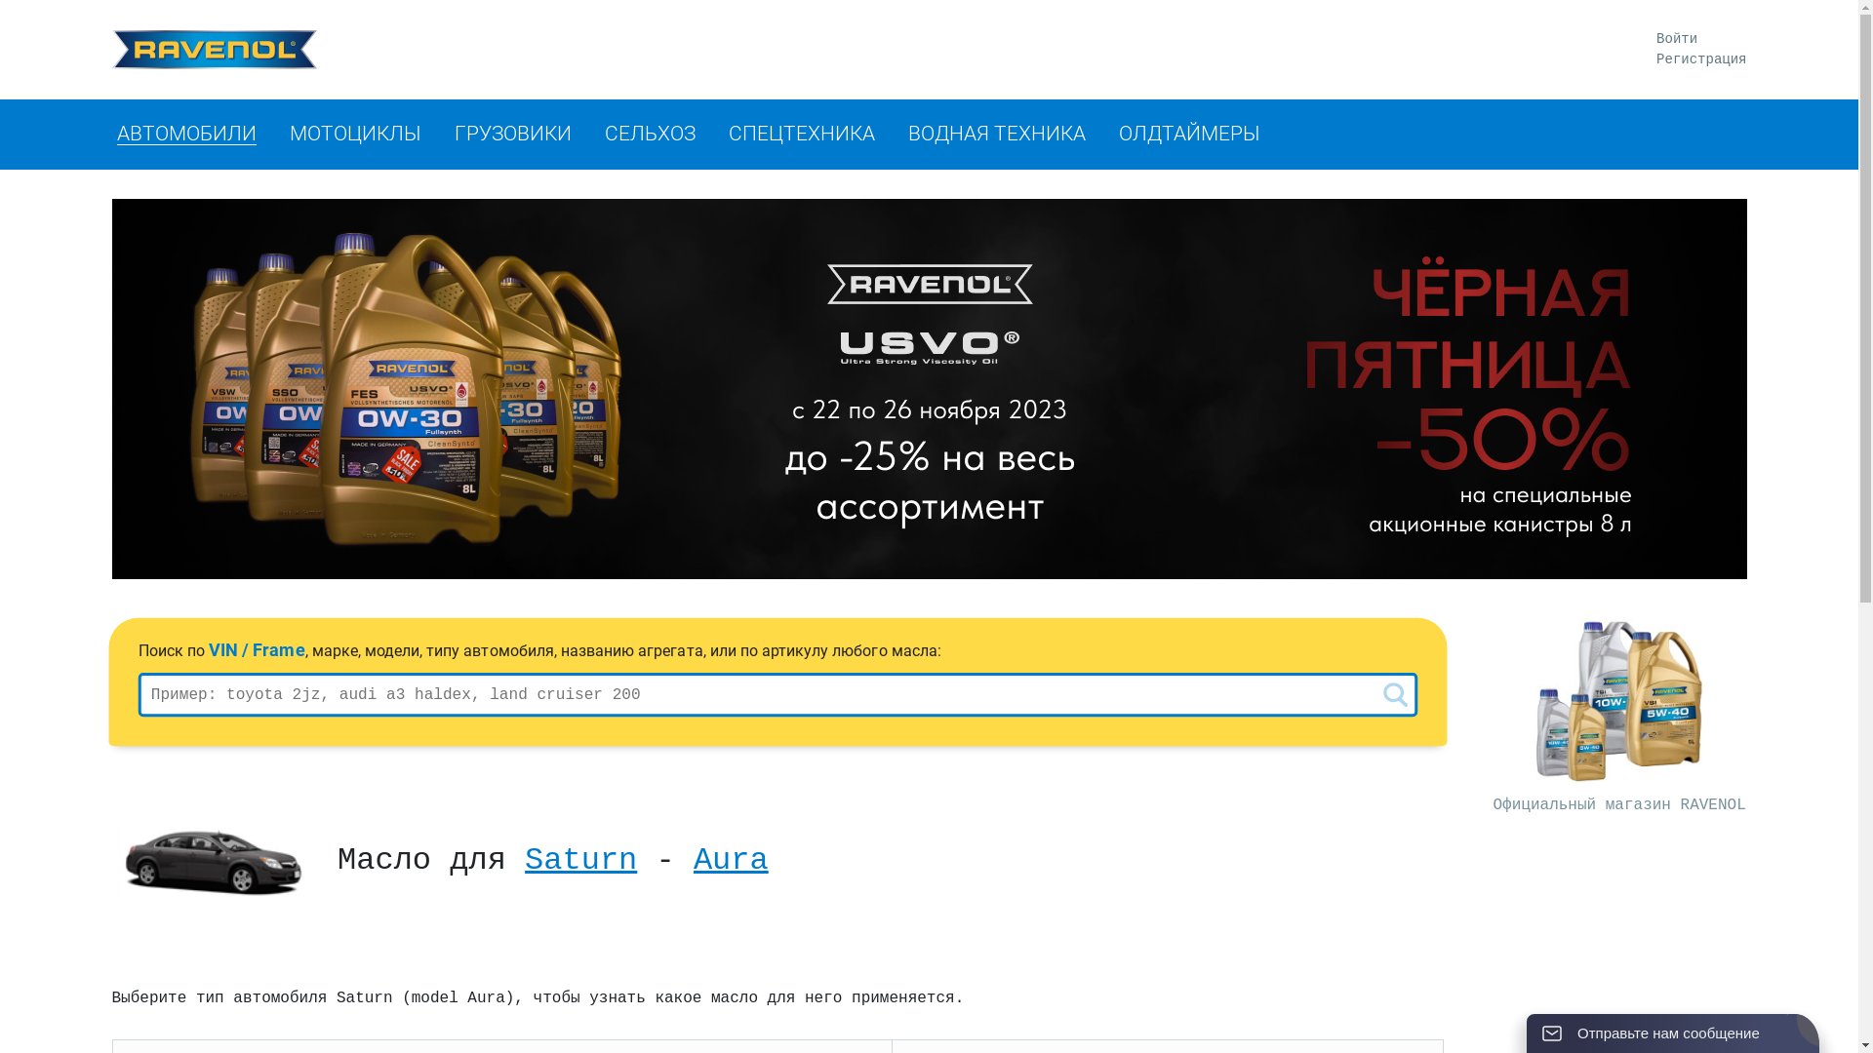  I want to click on Saturn, so click(581, 860).